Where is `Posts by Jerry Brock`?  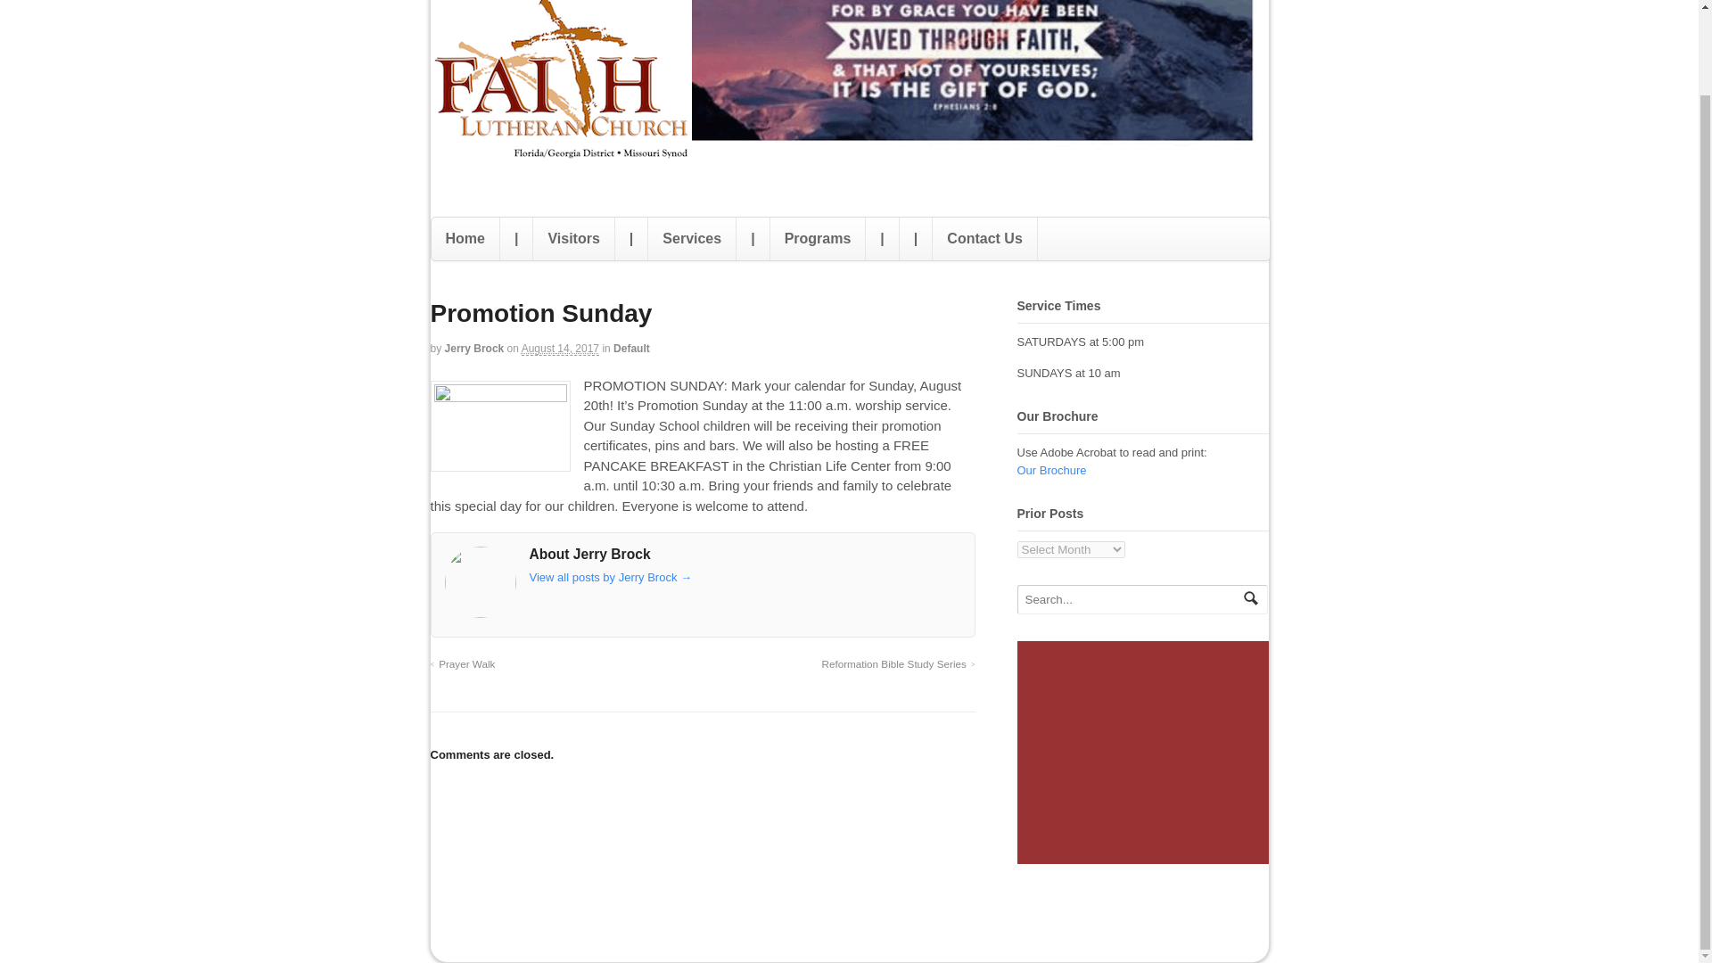 Posts by Jerry Brock is located at coordinates (474, 349).